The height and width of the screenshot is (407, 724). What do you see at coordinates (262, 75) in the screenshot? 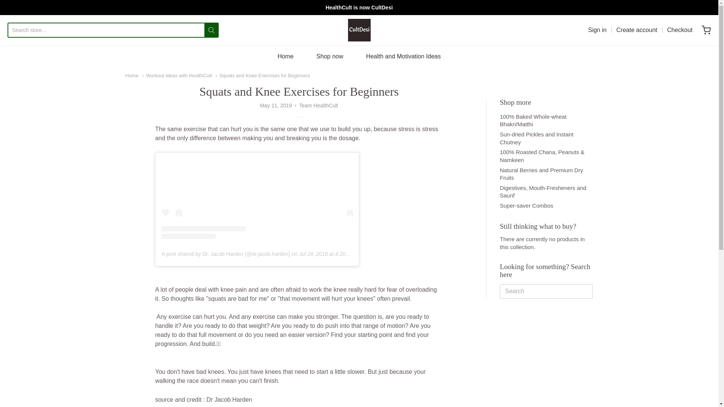
I see `Squats and Knee Exercises for Beginners` at bounding box center [262, 75].